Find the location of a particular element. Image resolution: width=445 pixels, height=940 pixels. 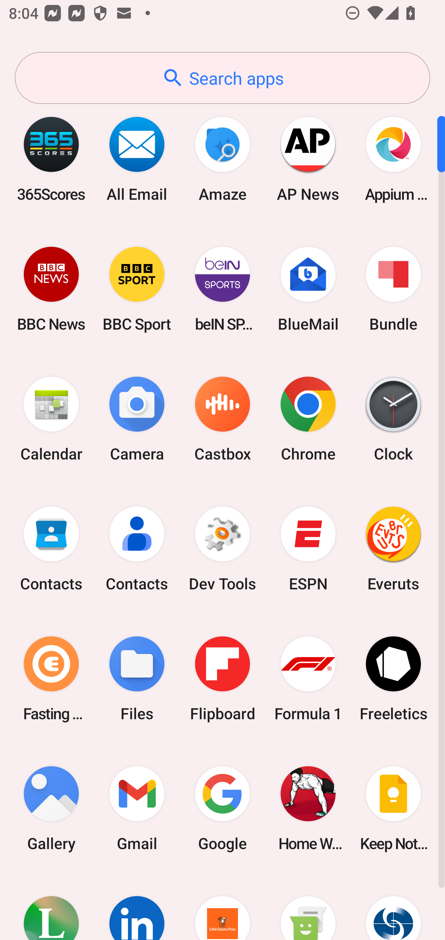

Dev Tools is located at coordinates (222, 549).